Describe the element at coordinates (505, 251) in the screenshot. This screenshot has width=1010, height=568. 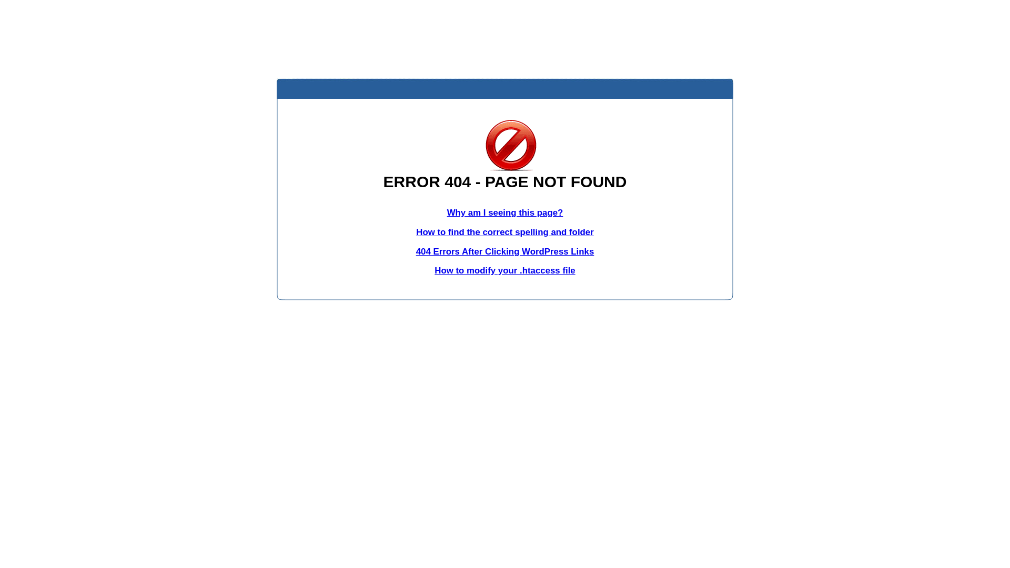
I see `404 Errors After Clicking WordPress Links` at that location.